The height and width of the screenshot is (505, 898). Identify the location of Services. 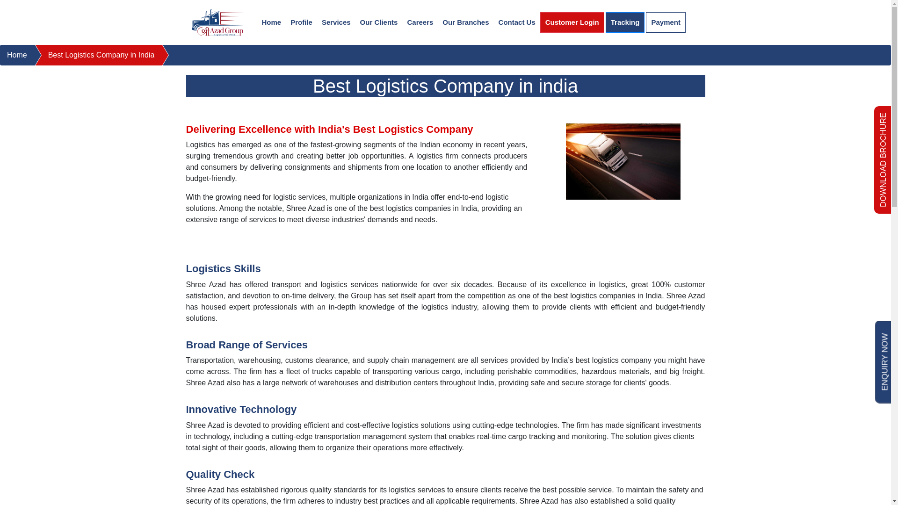
(336, 22).